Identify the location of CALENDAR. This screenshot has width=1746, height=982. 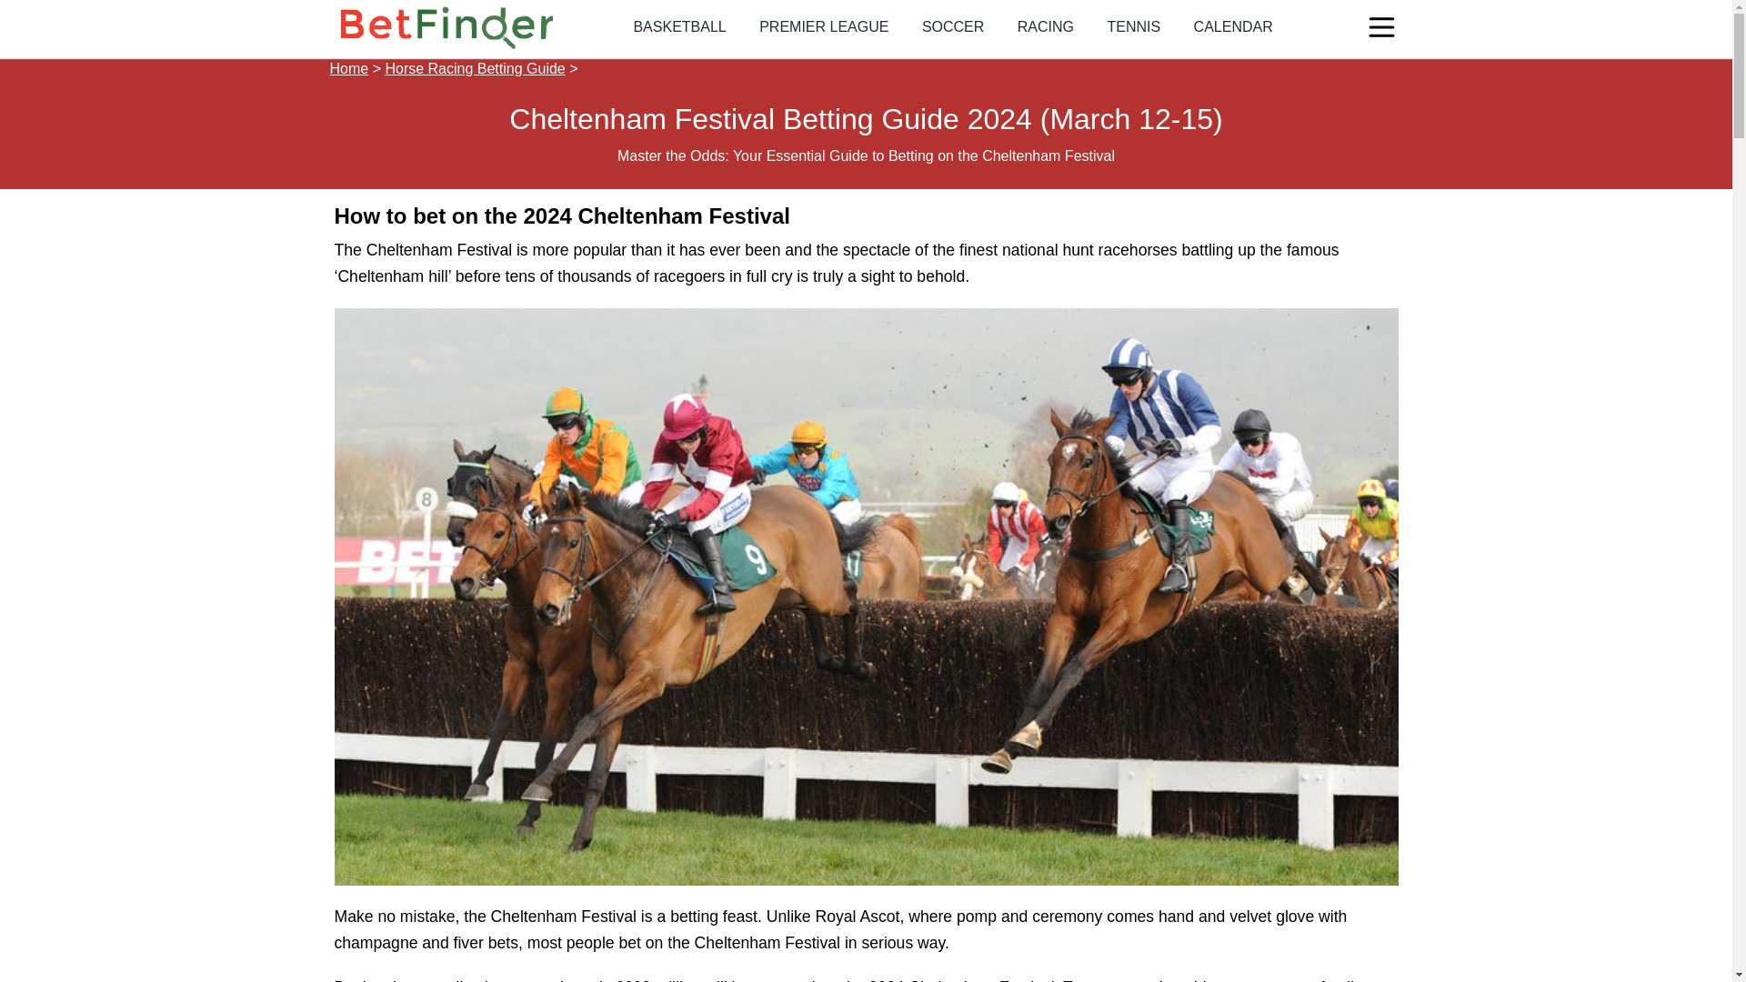
(1233, 25).